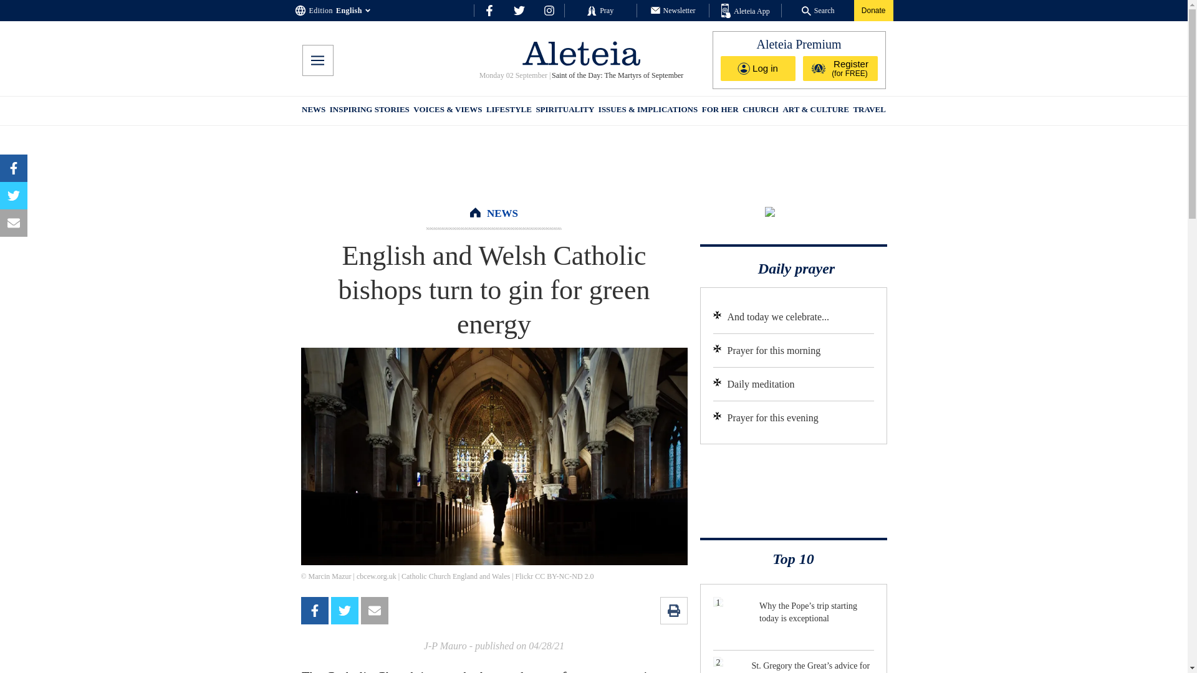 The height and width of the screenshot is (673, 1197). What do you see at coordinates (489, 10) in the screenshot?
I see `social-fb-top-row` at bounding box center [489, 10].